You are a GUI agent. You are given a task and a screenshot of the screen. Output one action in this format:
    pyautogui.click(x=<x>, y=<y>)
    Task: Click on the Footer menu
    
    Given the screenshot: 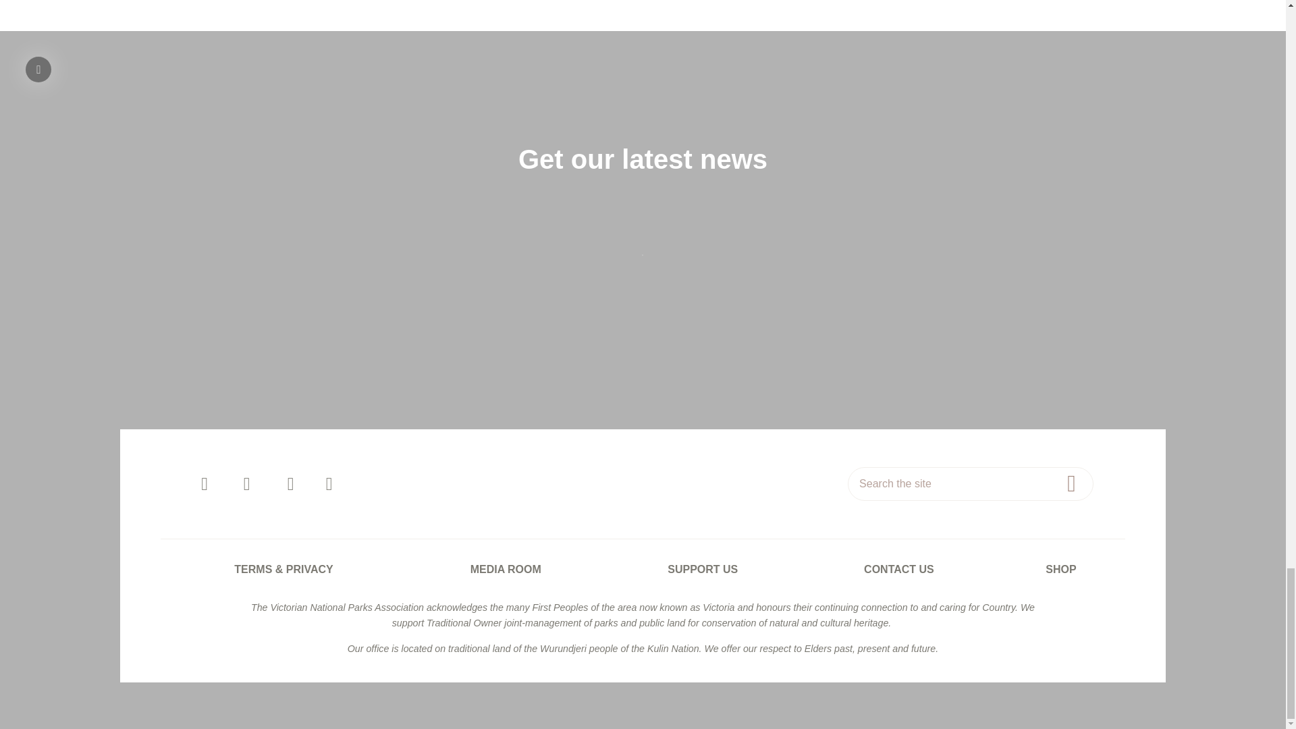 What is the action you would take?
    pyautogui.click(x=643, y=569)
    